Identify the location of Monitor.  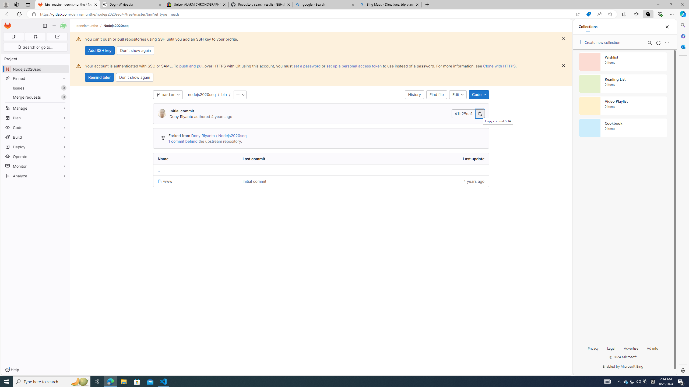
(36, 166).